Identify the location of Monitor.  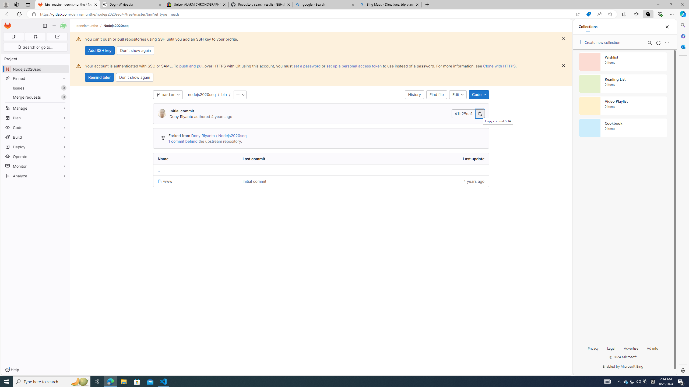
(36, 166).